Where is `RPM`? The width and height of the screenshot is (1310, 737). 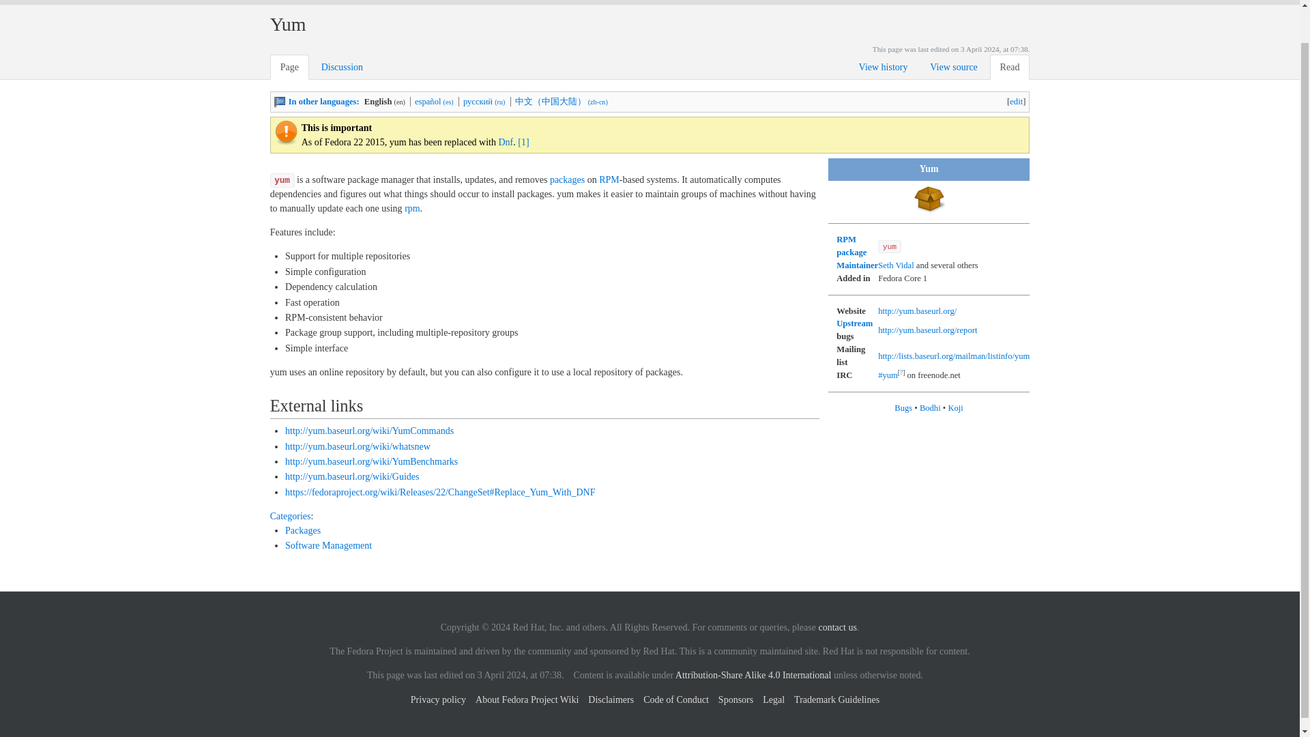 RPM is located at coordinates (851, 246).